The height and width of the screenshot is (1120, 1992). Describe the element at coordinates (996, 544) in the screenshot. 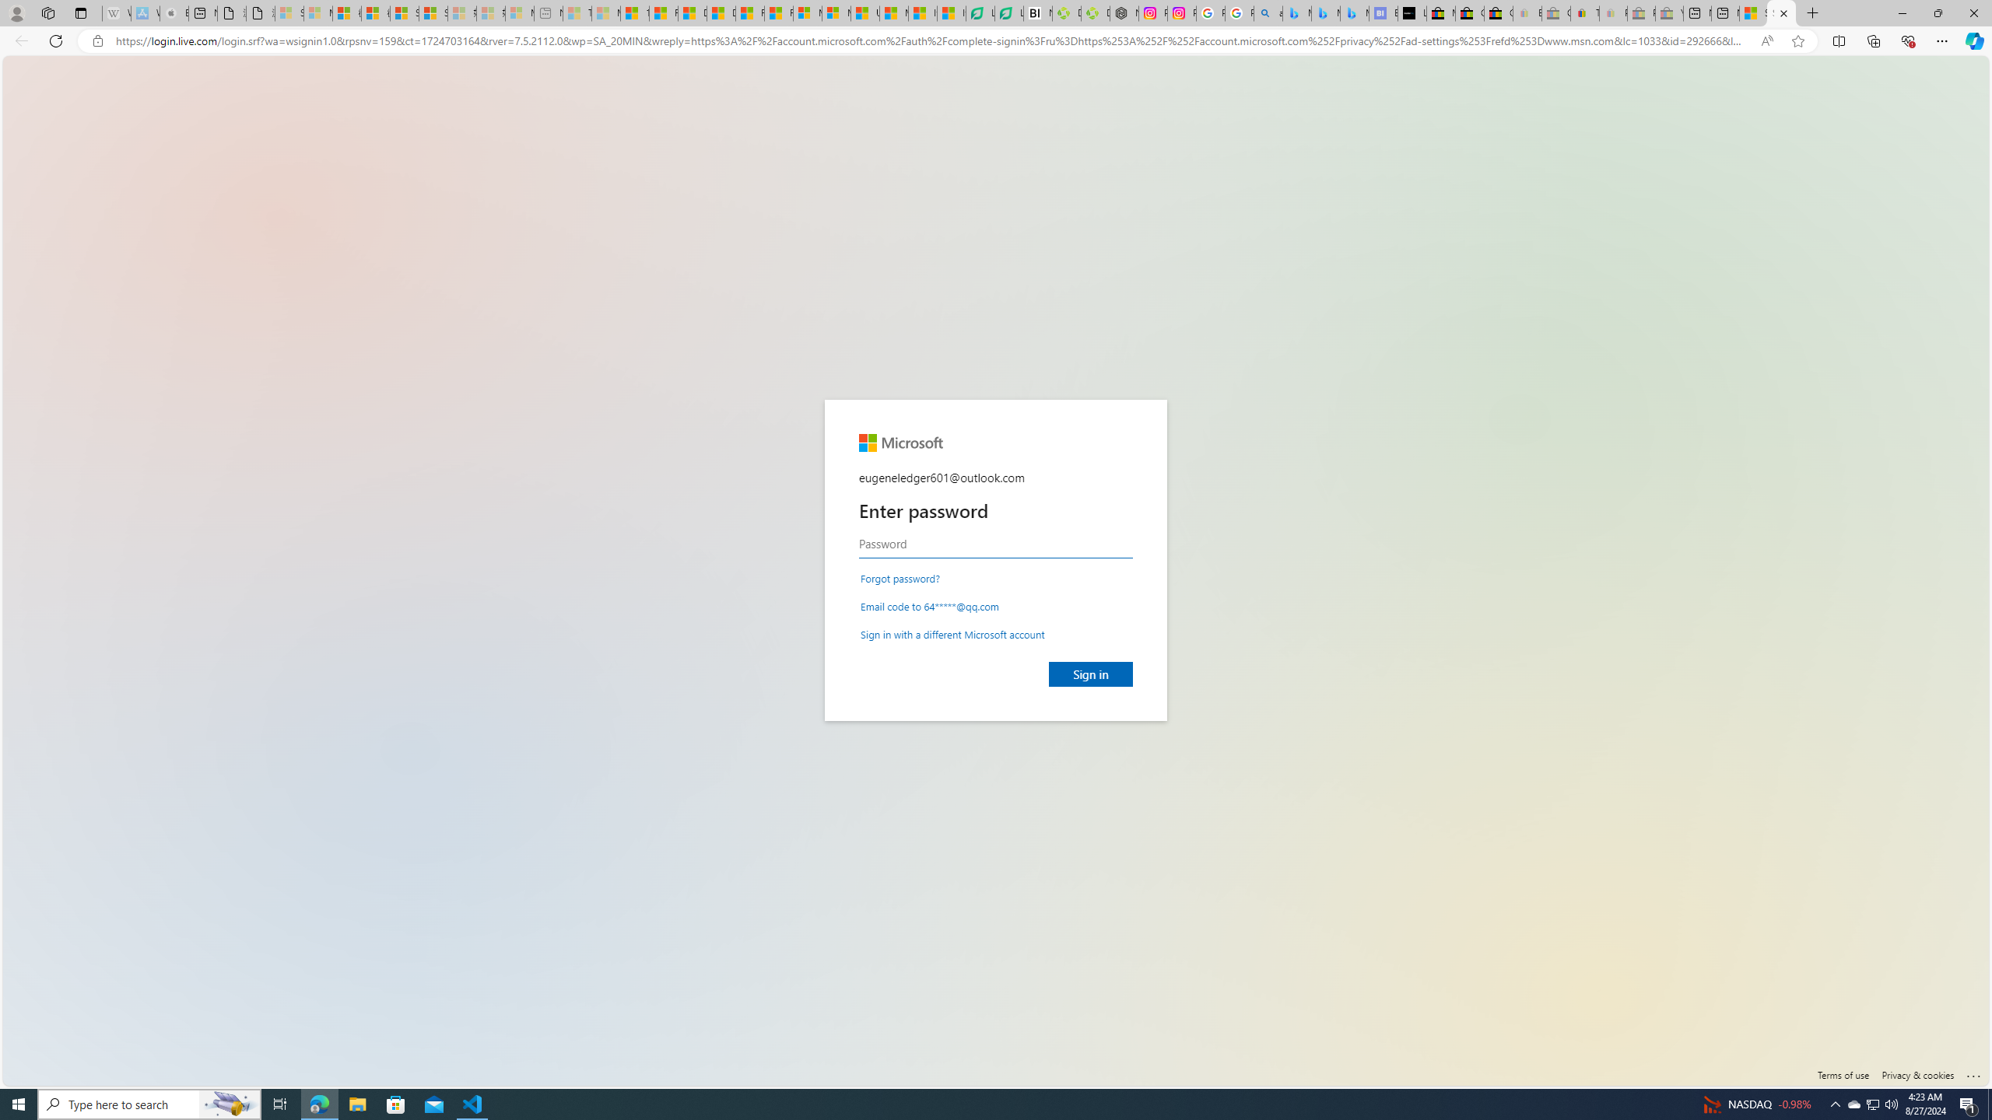

I see `Enter the password for eugeneledger601@outlook.com` at that location.